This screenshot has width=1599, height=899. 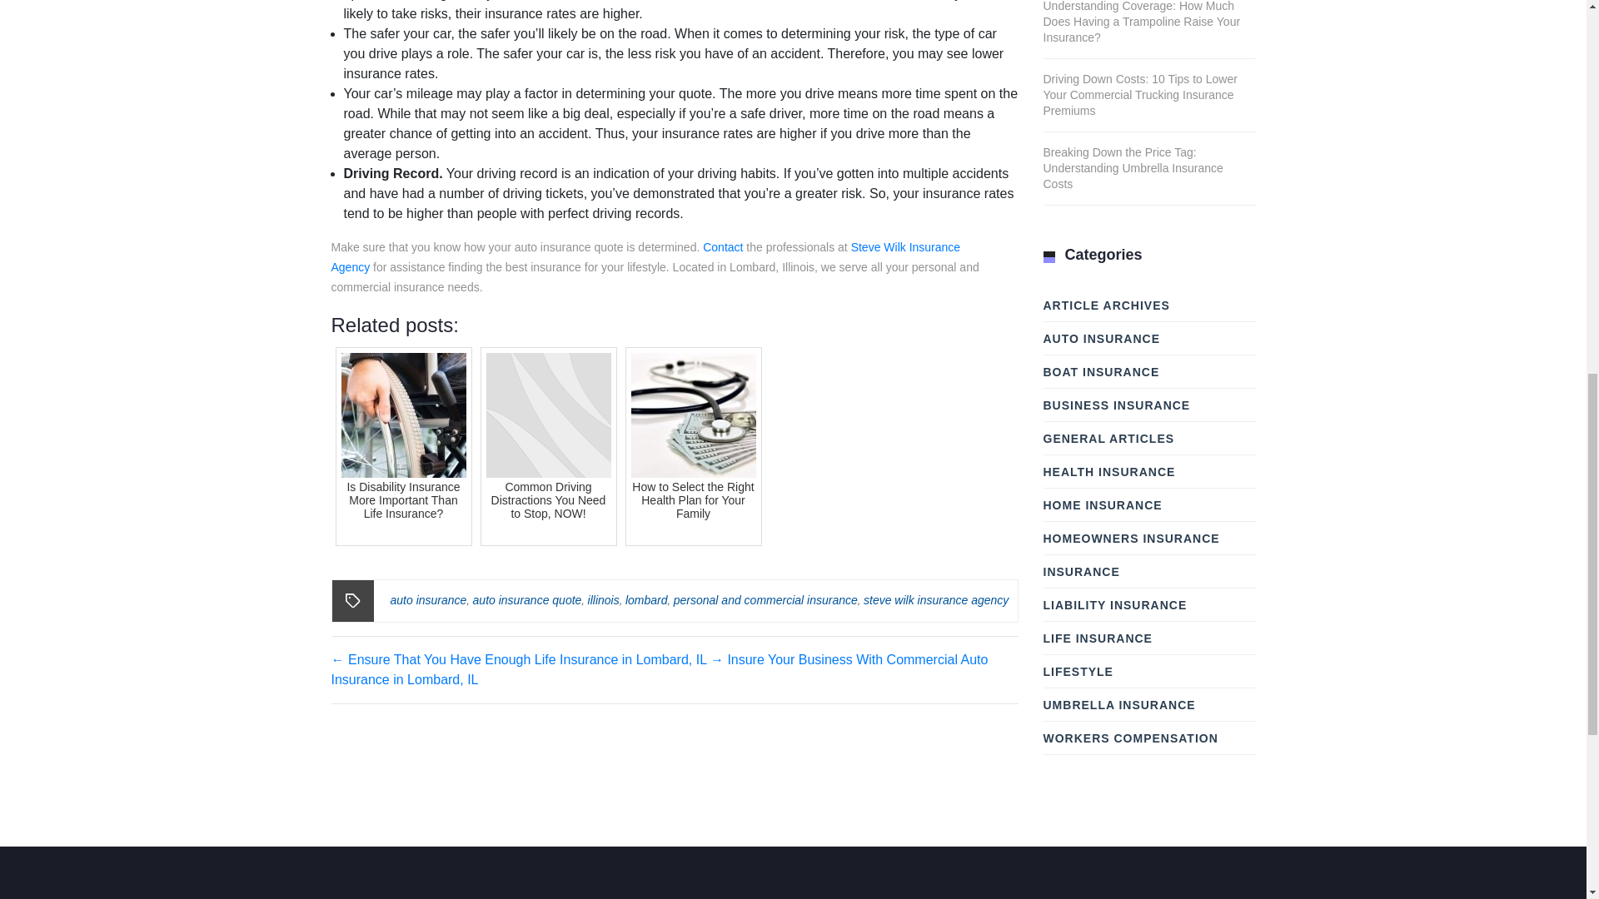 What do you see at coordinates (645, 257) in the screenshot?
I see `Steve Wilk Insurance Agency` at bounding box center [645, 257].